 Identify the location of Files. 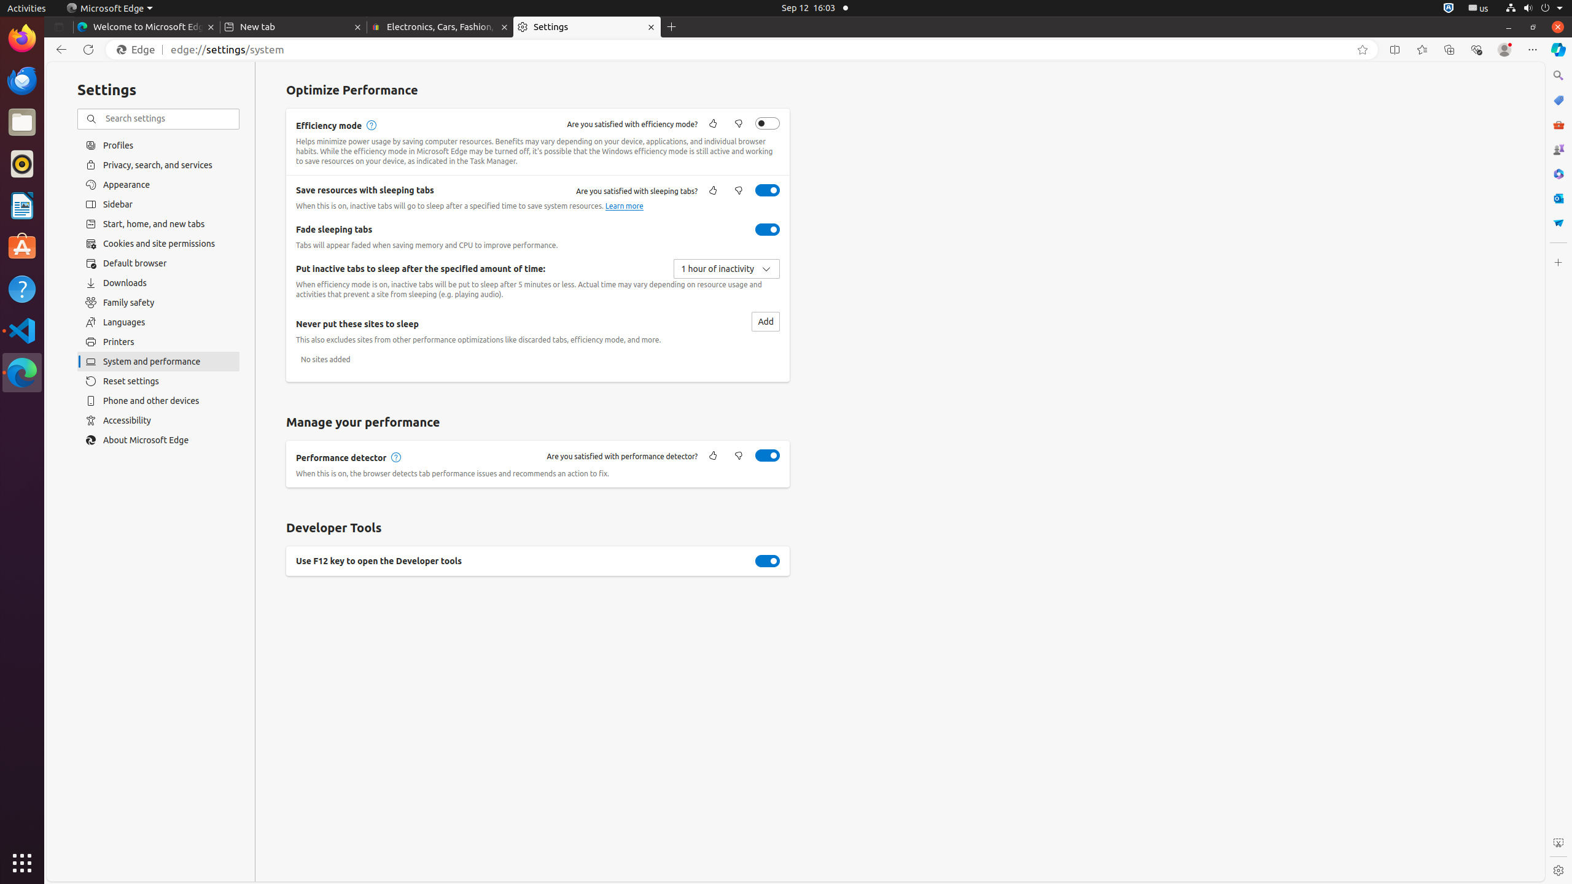
(22, 123).